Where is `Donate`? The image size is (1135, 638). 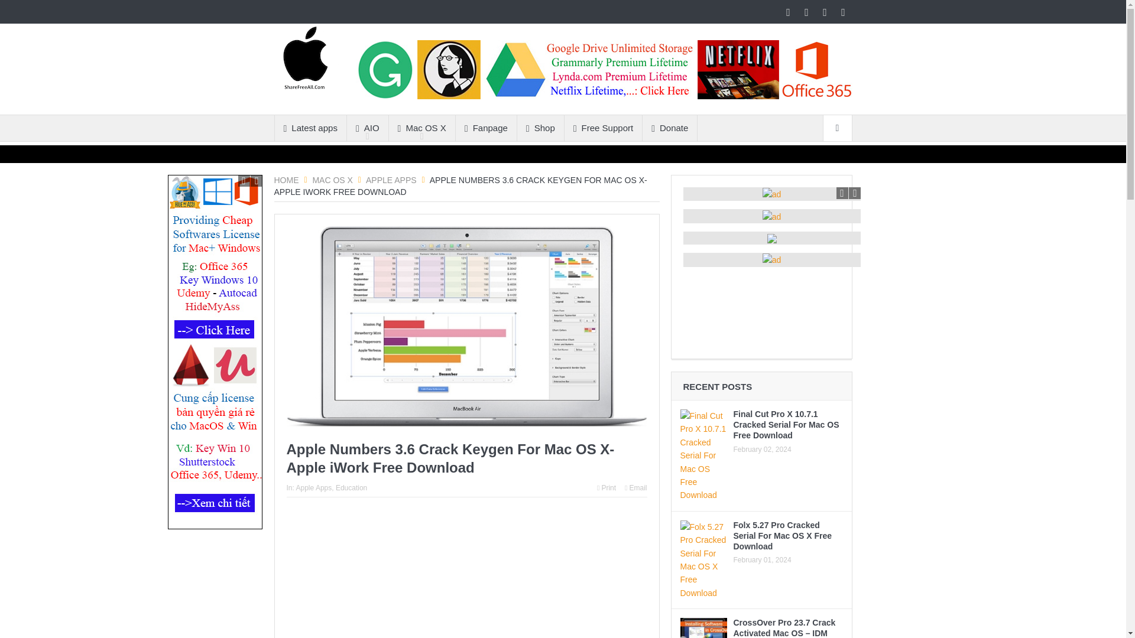 Donate is located at coordinates (669, 128).